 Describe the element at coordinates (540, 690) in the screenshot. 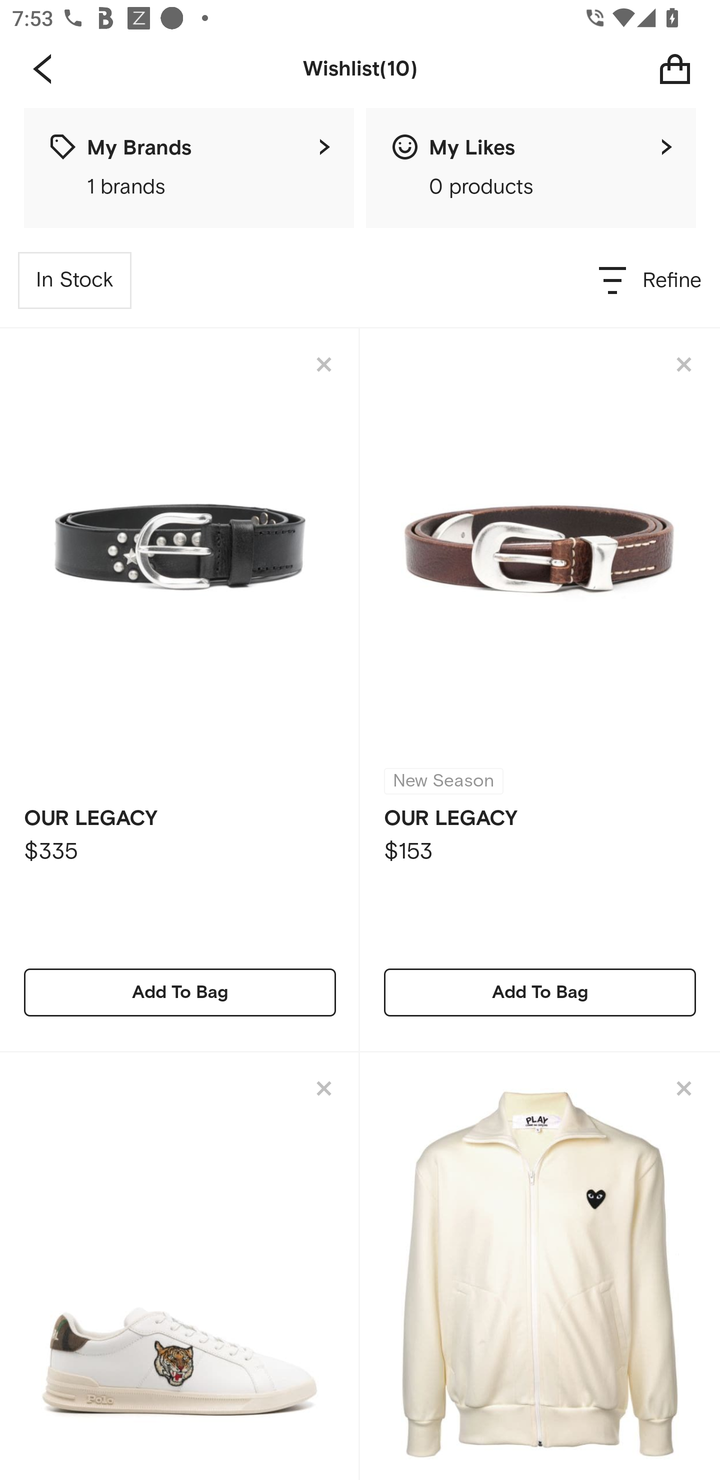

I see `New Season OUR LEGACY $153 Add To Bag` at that location.